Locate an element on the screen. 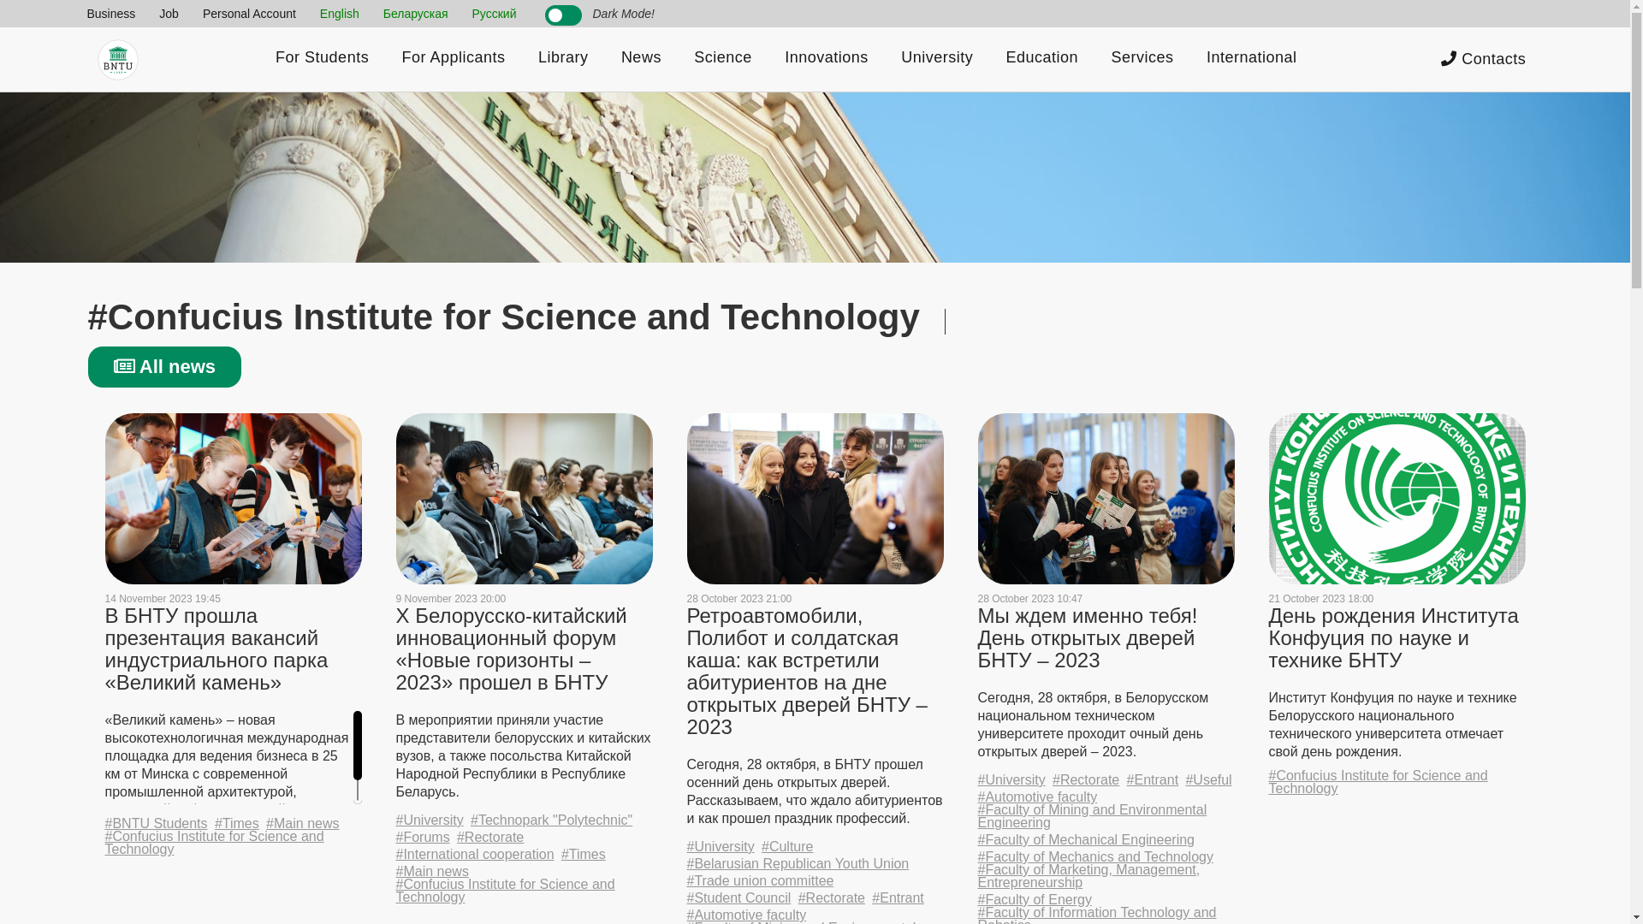 Image resolution: width=1643 pixels, height=924 pixels. #Forums is located at coordinates (423, 837).